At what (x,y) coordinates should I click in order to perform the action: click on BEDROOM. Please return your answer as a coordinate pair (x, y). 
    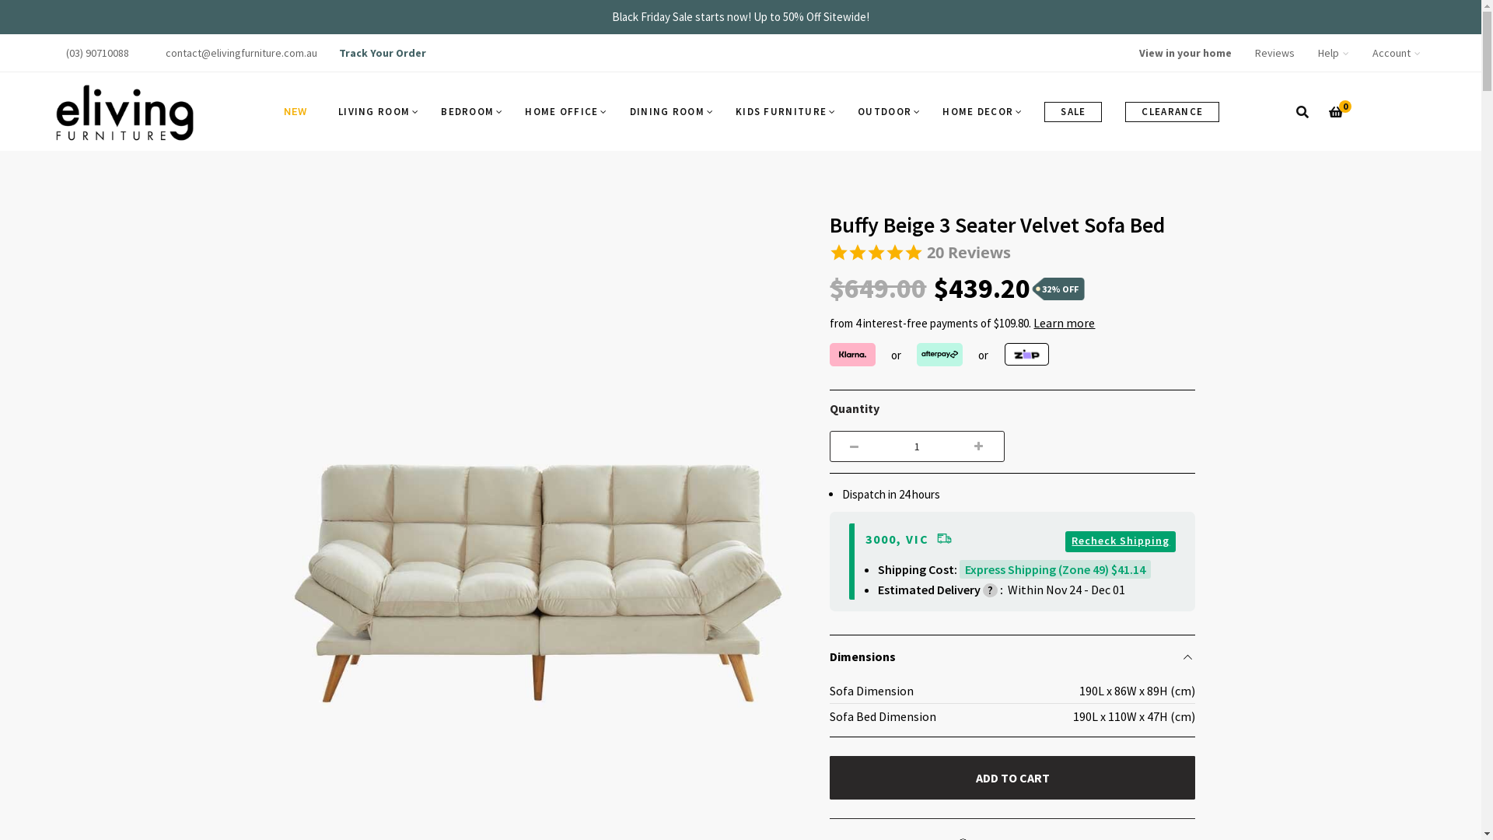
    Looking at the image, I should click on (471, 112).